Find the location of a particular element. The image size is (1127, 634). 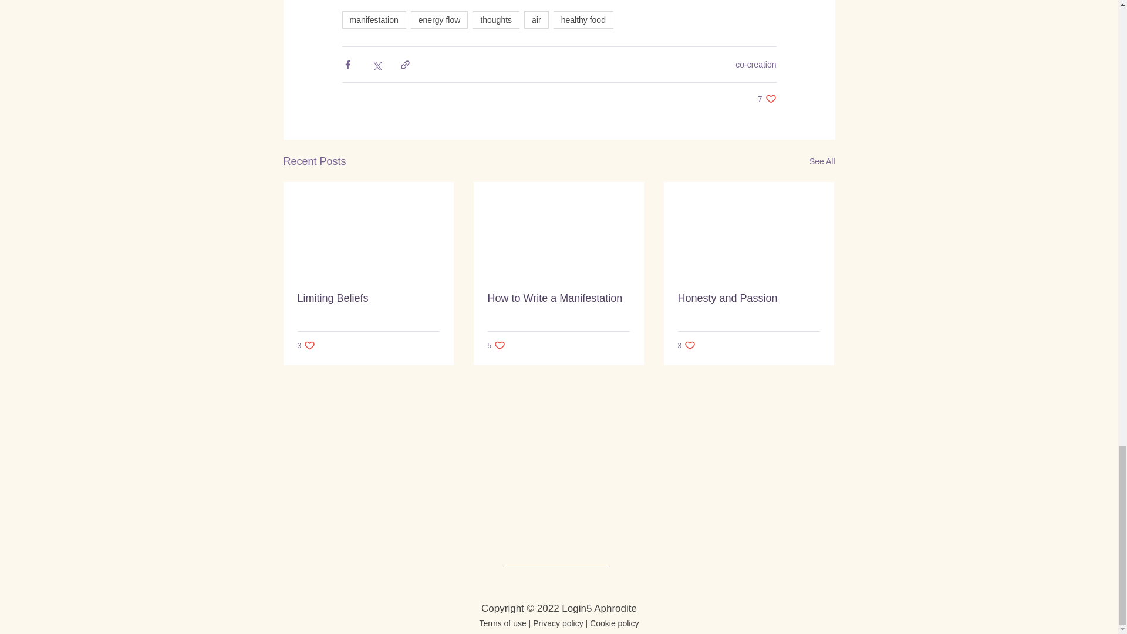

healthy food is located at coordinates (368, 298).